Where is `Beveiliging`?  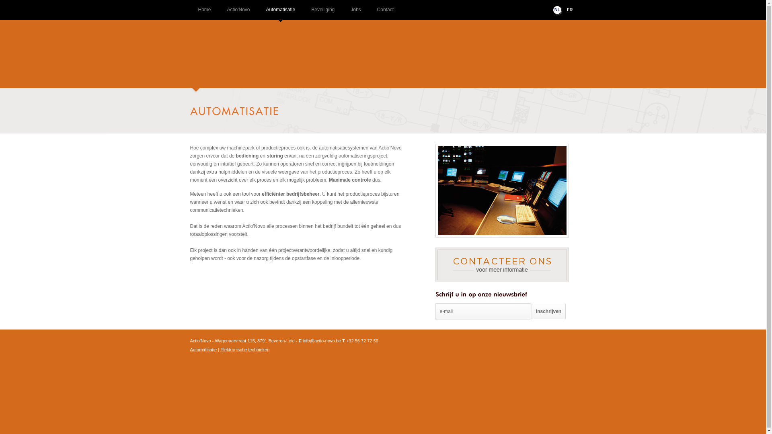
Beveiliging is located at coordinates (323, 12).